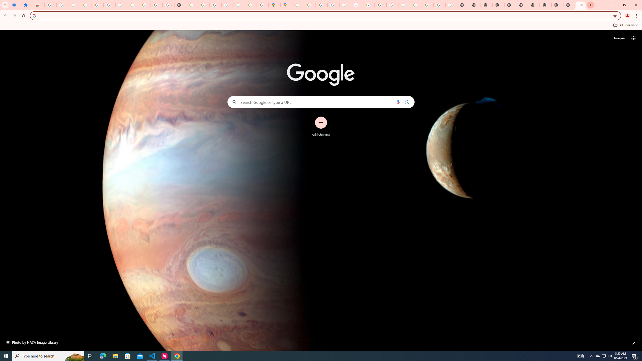  What do you see at coordinates (557, 5) in the screenshot?
I see `New Tab` at bounding box center [557, 5].